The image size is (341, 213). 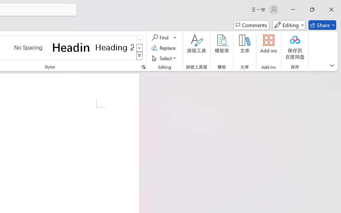 What do you see at coordinates (143, 67) in the screenshot?
I see `Styles...` at bounding box center [143, 67].